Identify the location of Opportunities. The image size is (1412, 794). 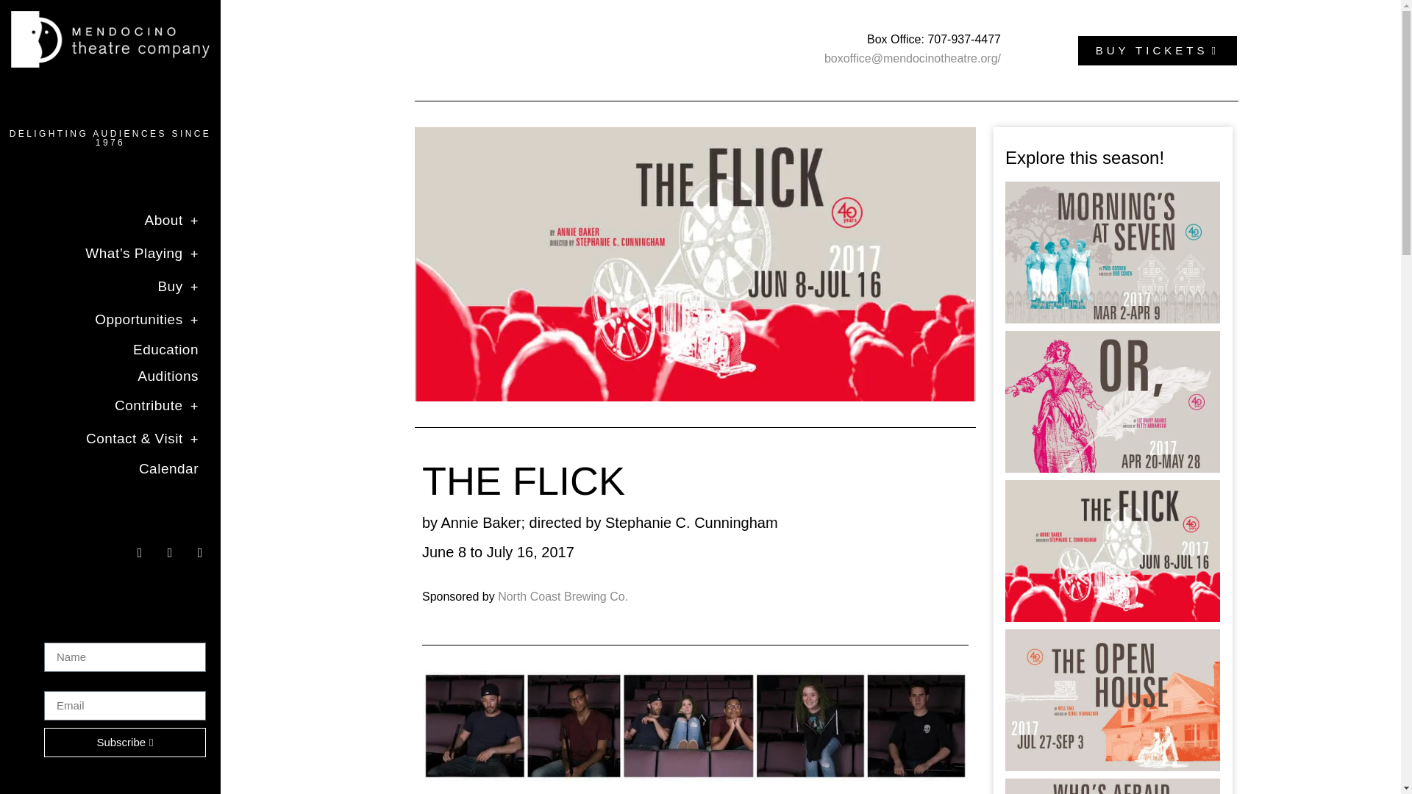
(110, 319).